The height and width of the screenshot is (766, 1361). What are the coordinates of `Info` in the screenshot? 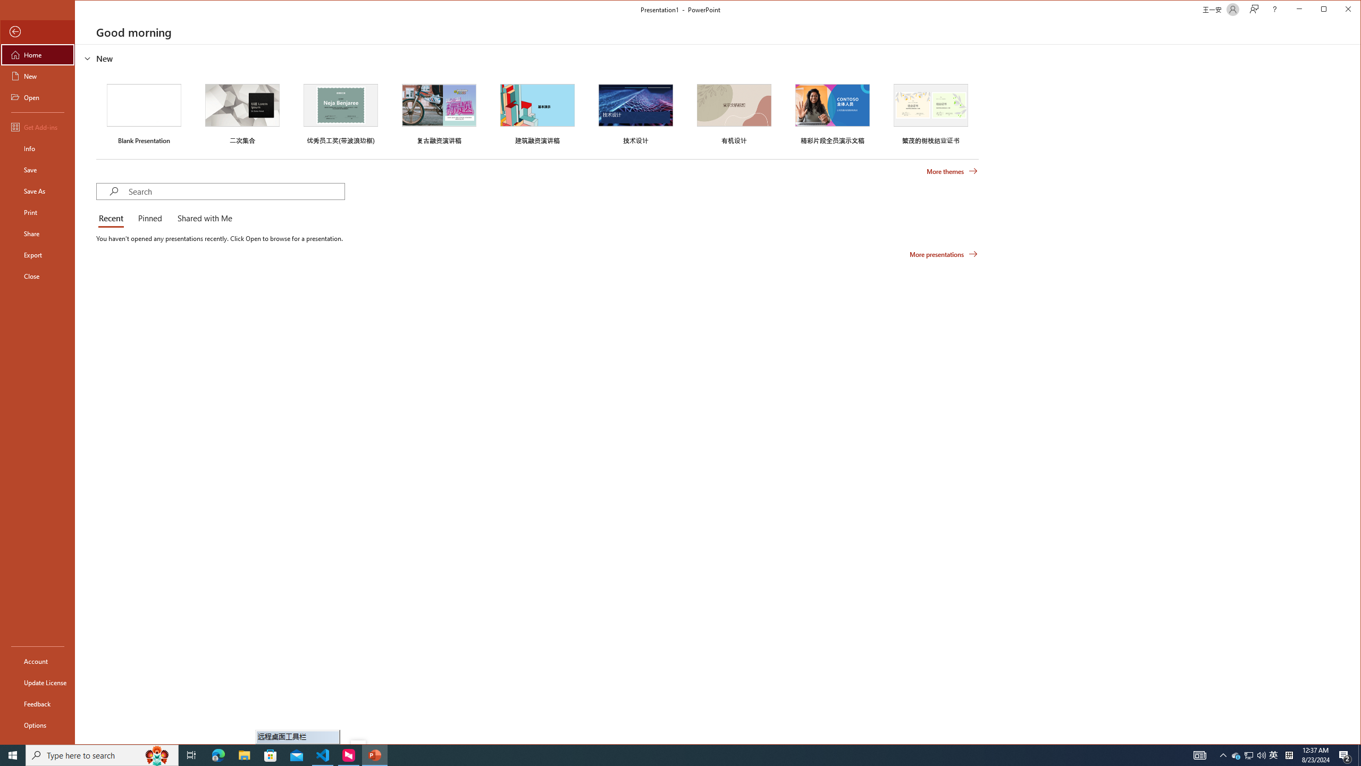 It's located at (37, 148).